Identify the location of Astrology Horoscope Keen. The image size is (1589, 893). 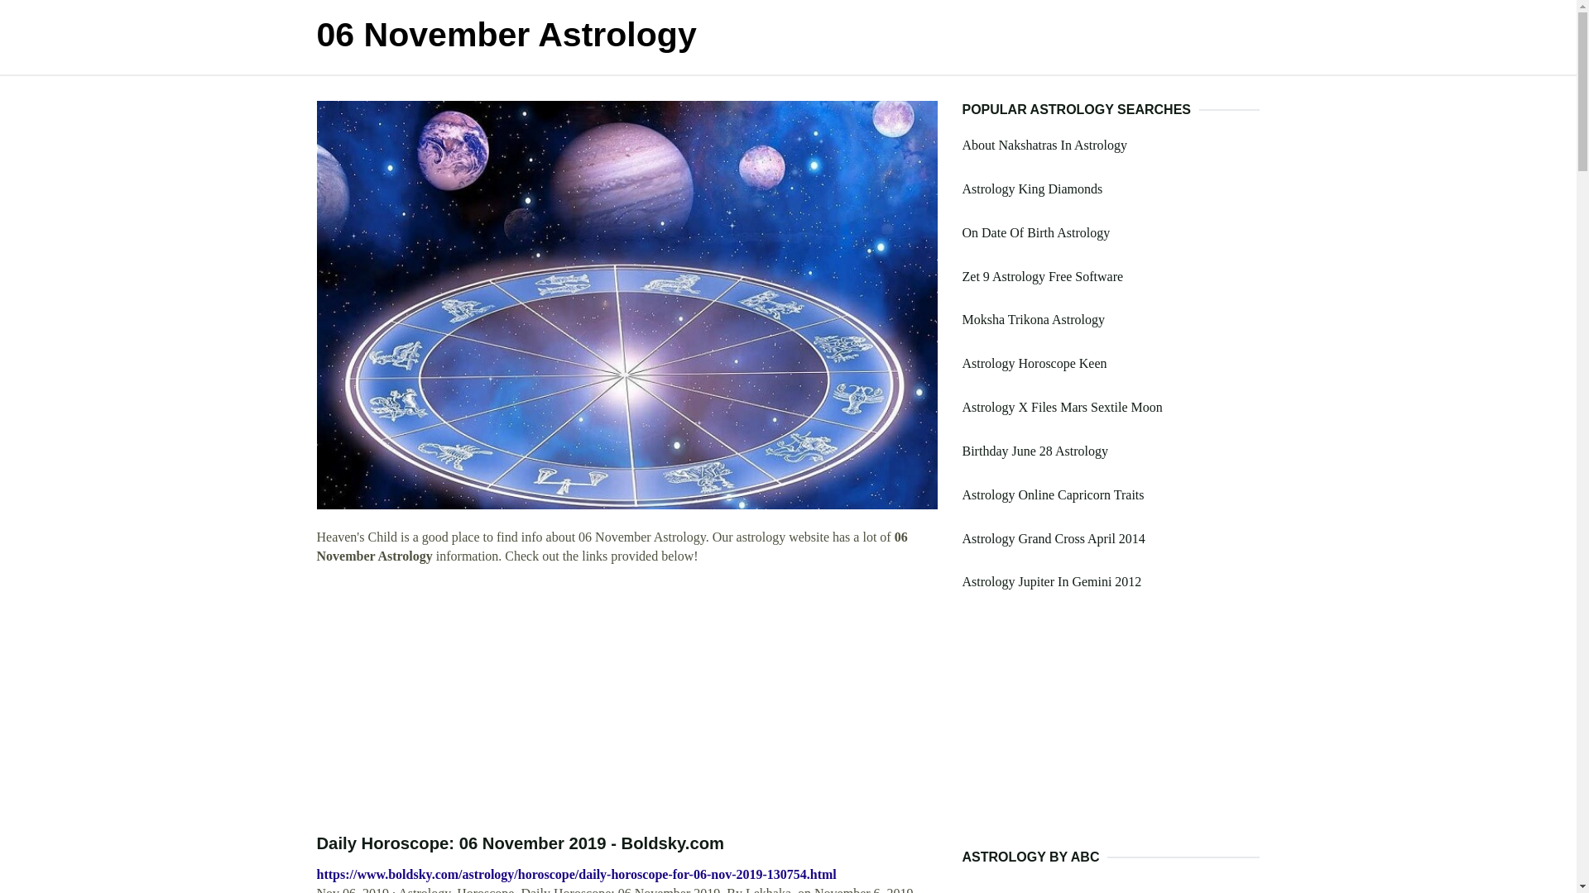
(1033, 363).